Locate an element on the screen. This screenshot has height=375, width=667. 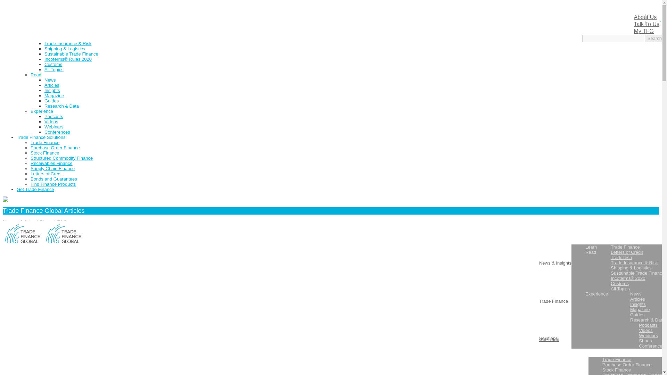
TradeTech is located at coordinates (55, 38).